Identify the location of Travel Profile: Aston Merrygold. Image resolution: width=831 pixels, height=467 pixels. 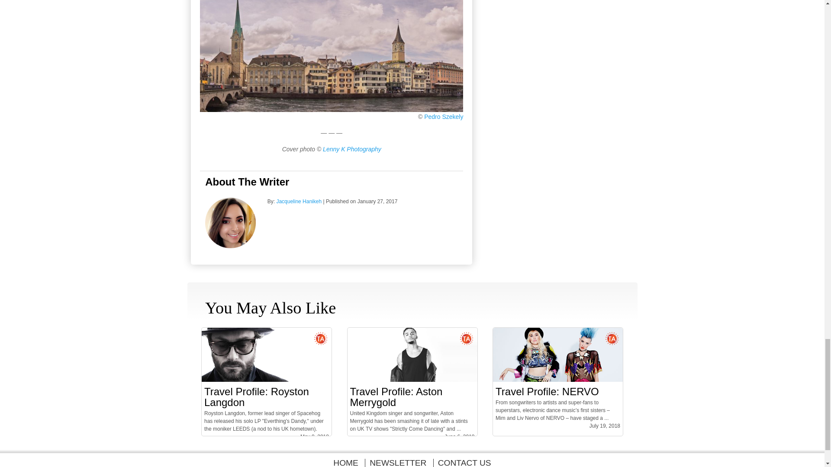
(412, 380).